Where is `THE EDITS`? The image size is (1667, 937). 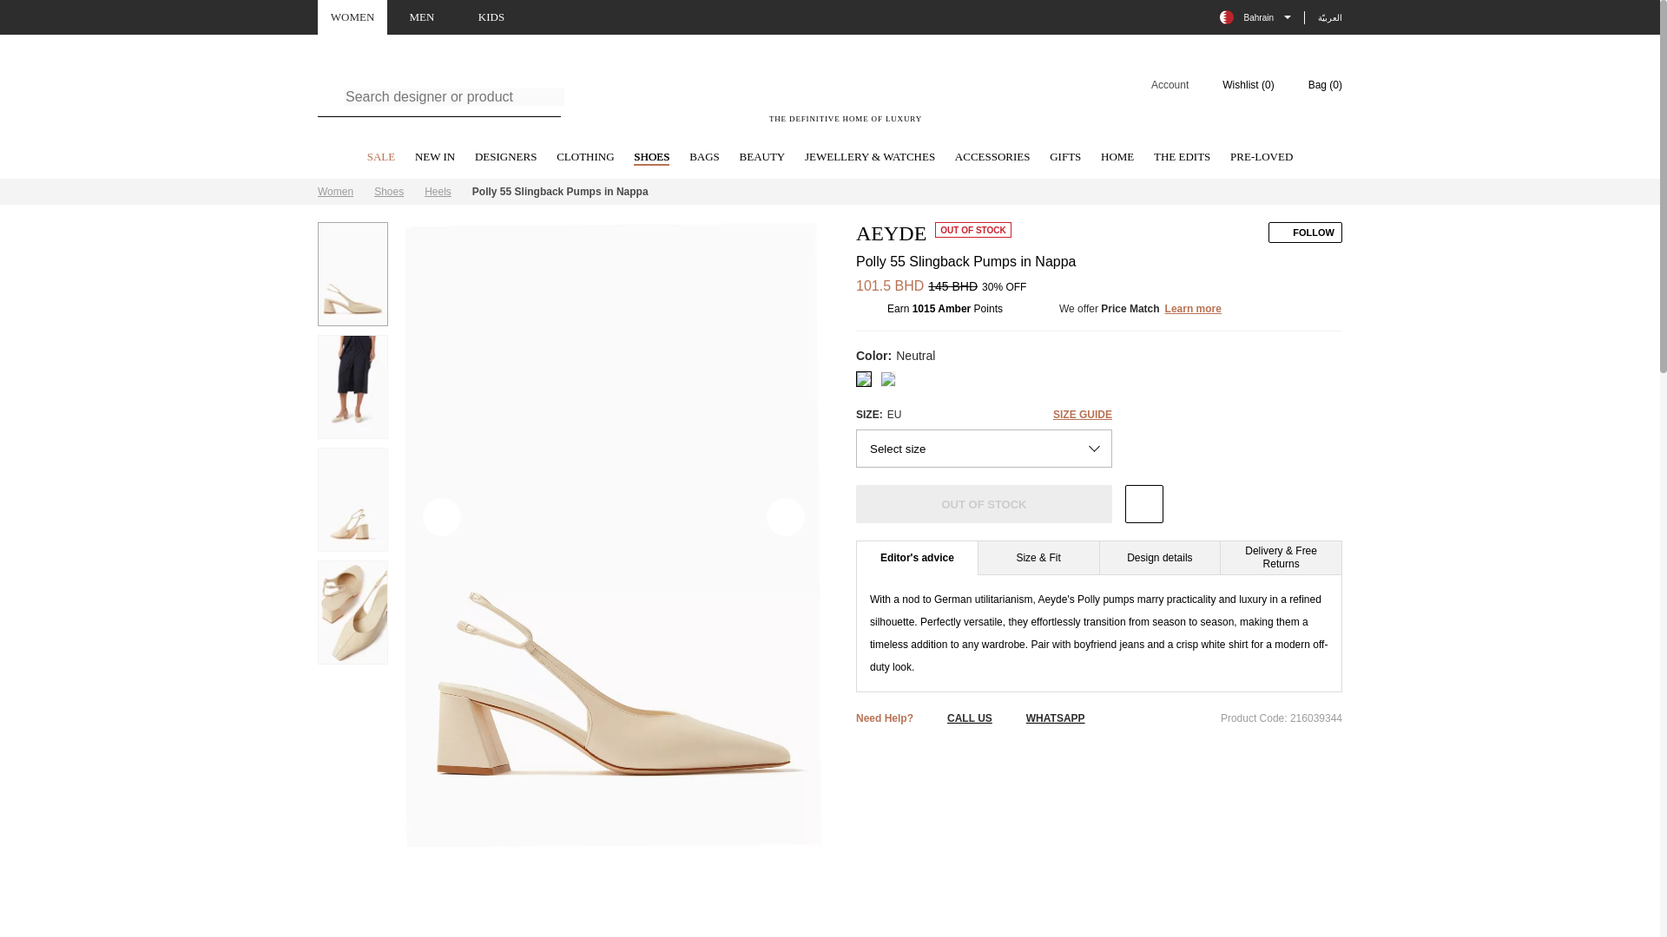 THE EDITS is located at coordinates (1181, 158).